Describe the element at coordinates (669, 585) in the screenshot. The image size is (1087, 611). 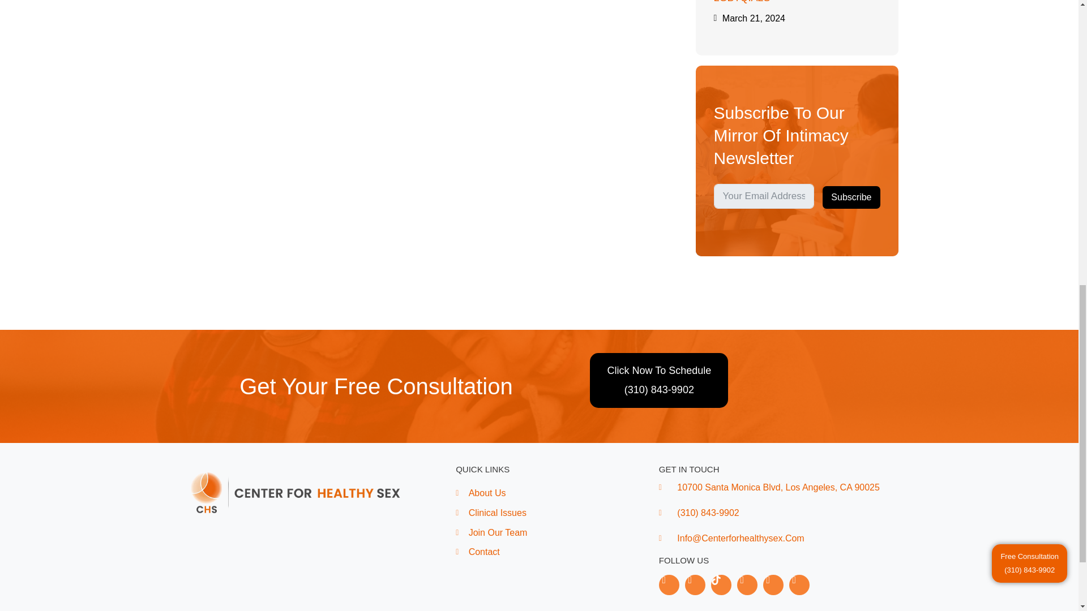
I see `Facebook` at that location.